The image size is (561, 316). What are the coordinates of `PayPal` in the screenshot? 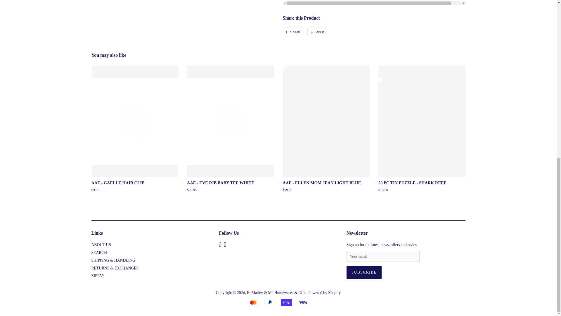 It's located at (270, 303).